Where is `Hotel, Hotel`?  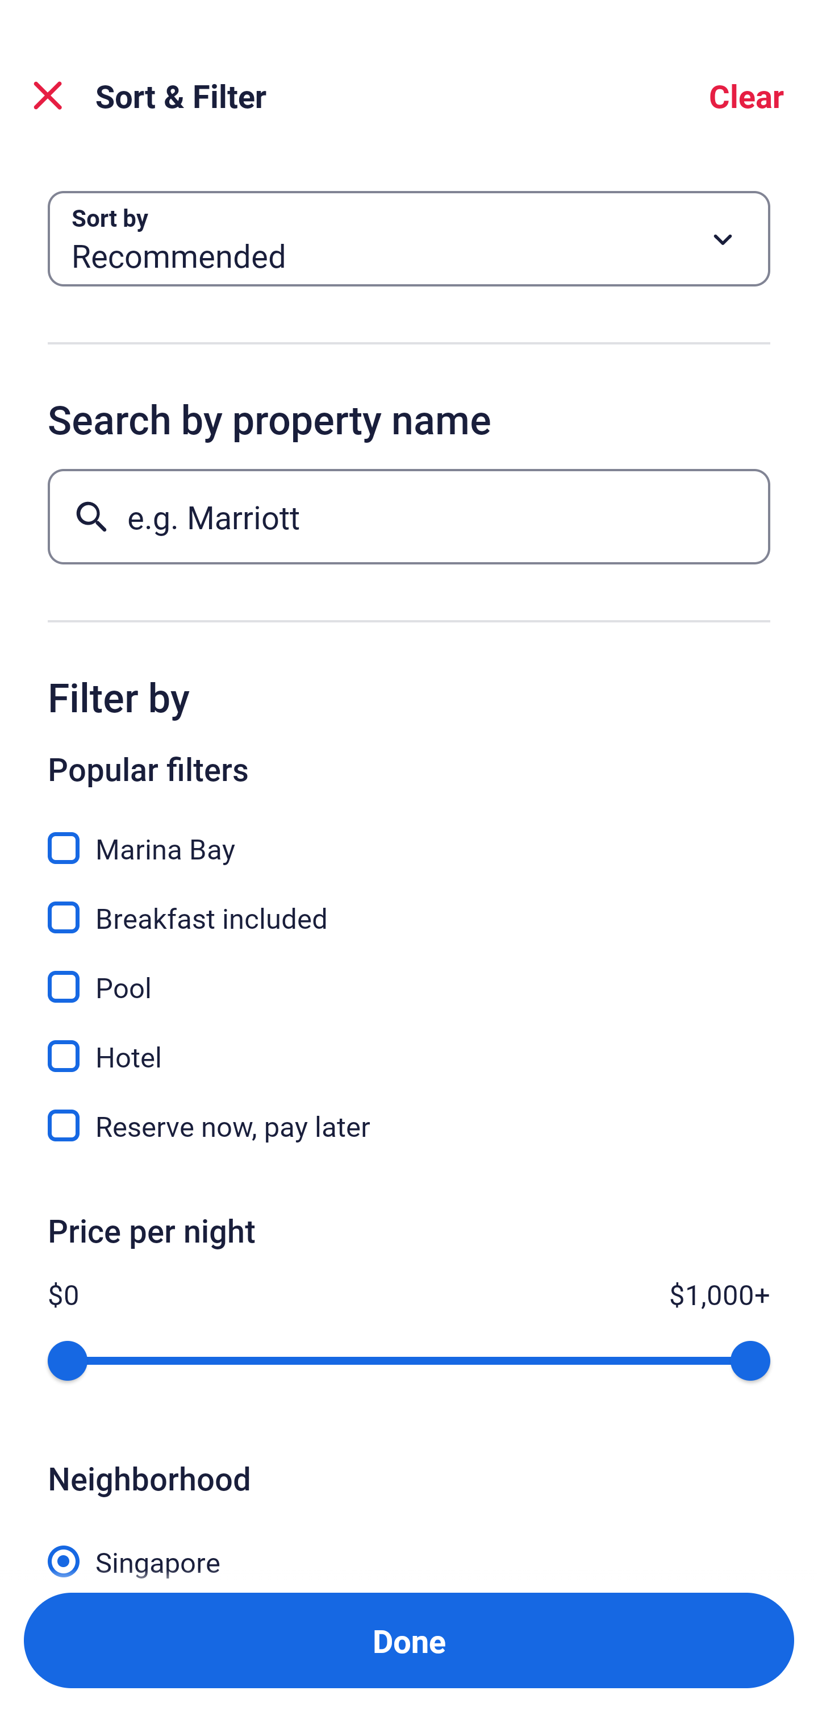
Hotel, Hotel is located at coordinates (409, 1044).